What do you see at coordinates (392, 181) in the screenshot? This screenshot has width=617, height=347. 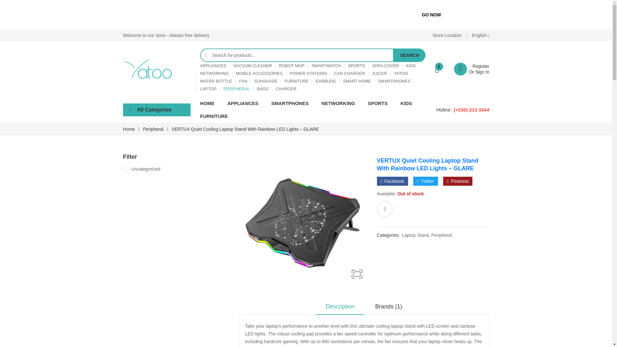 I see `MOBILE ACCESSORIES` at bounding box center [392, 181].